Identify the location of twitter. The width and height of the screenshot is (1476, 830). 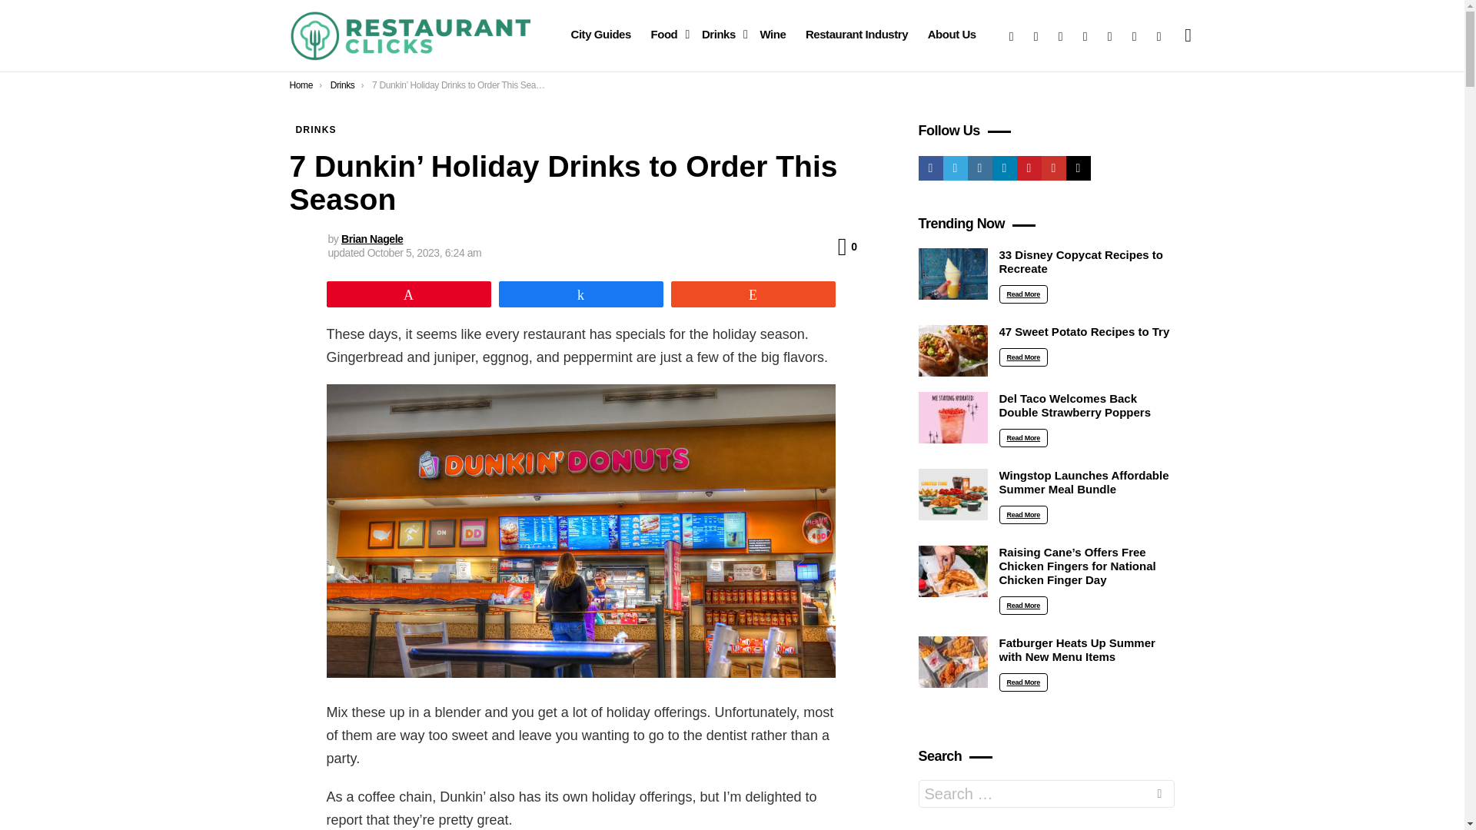
(1036, 35).